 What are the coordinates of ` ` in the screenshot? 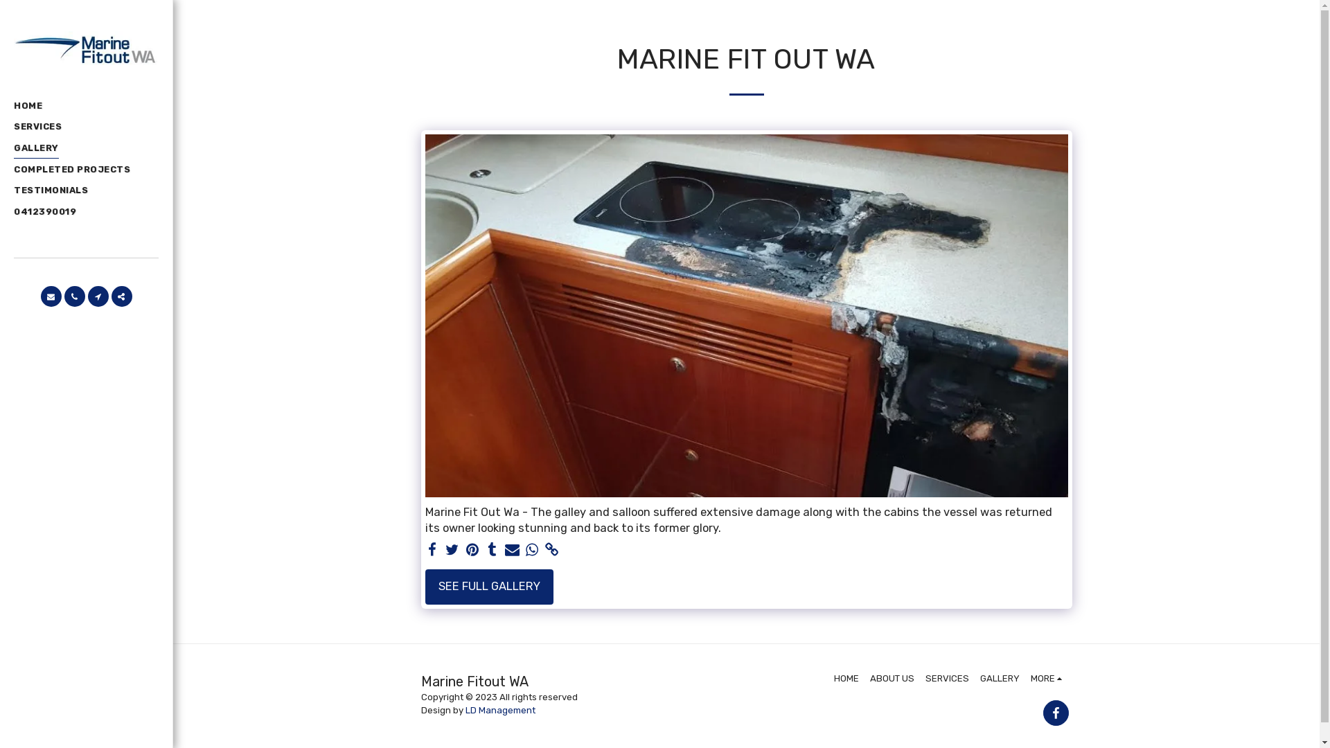 It's located at (513, 551).